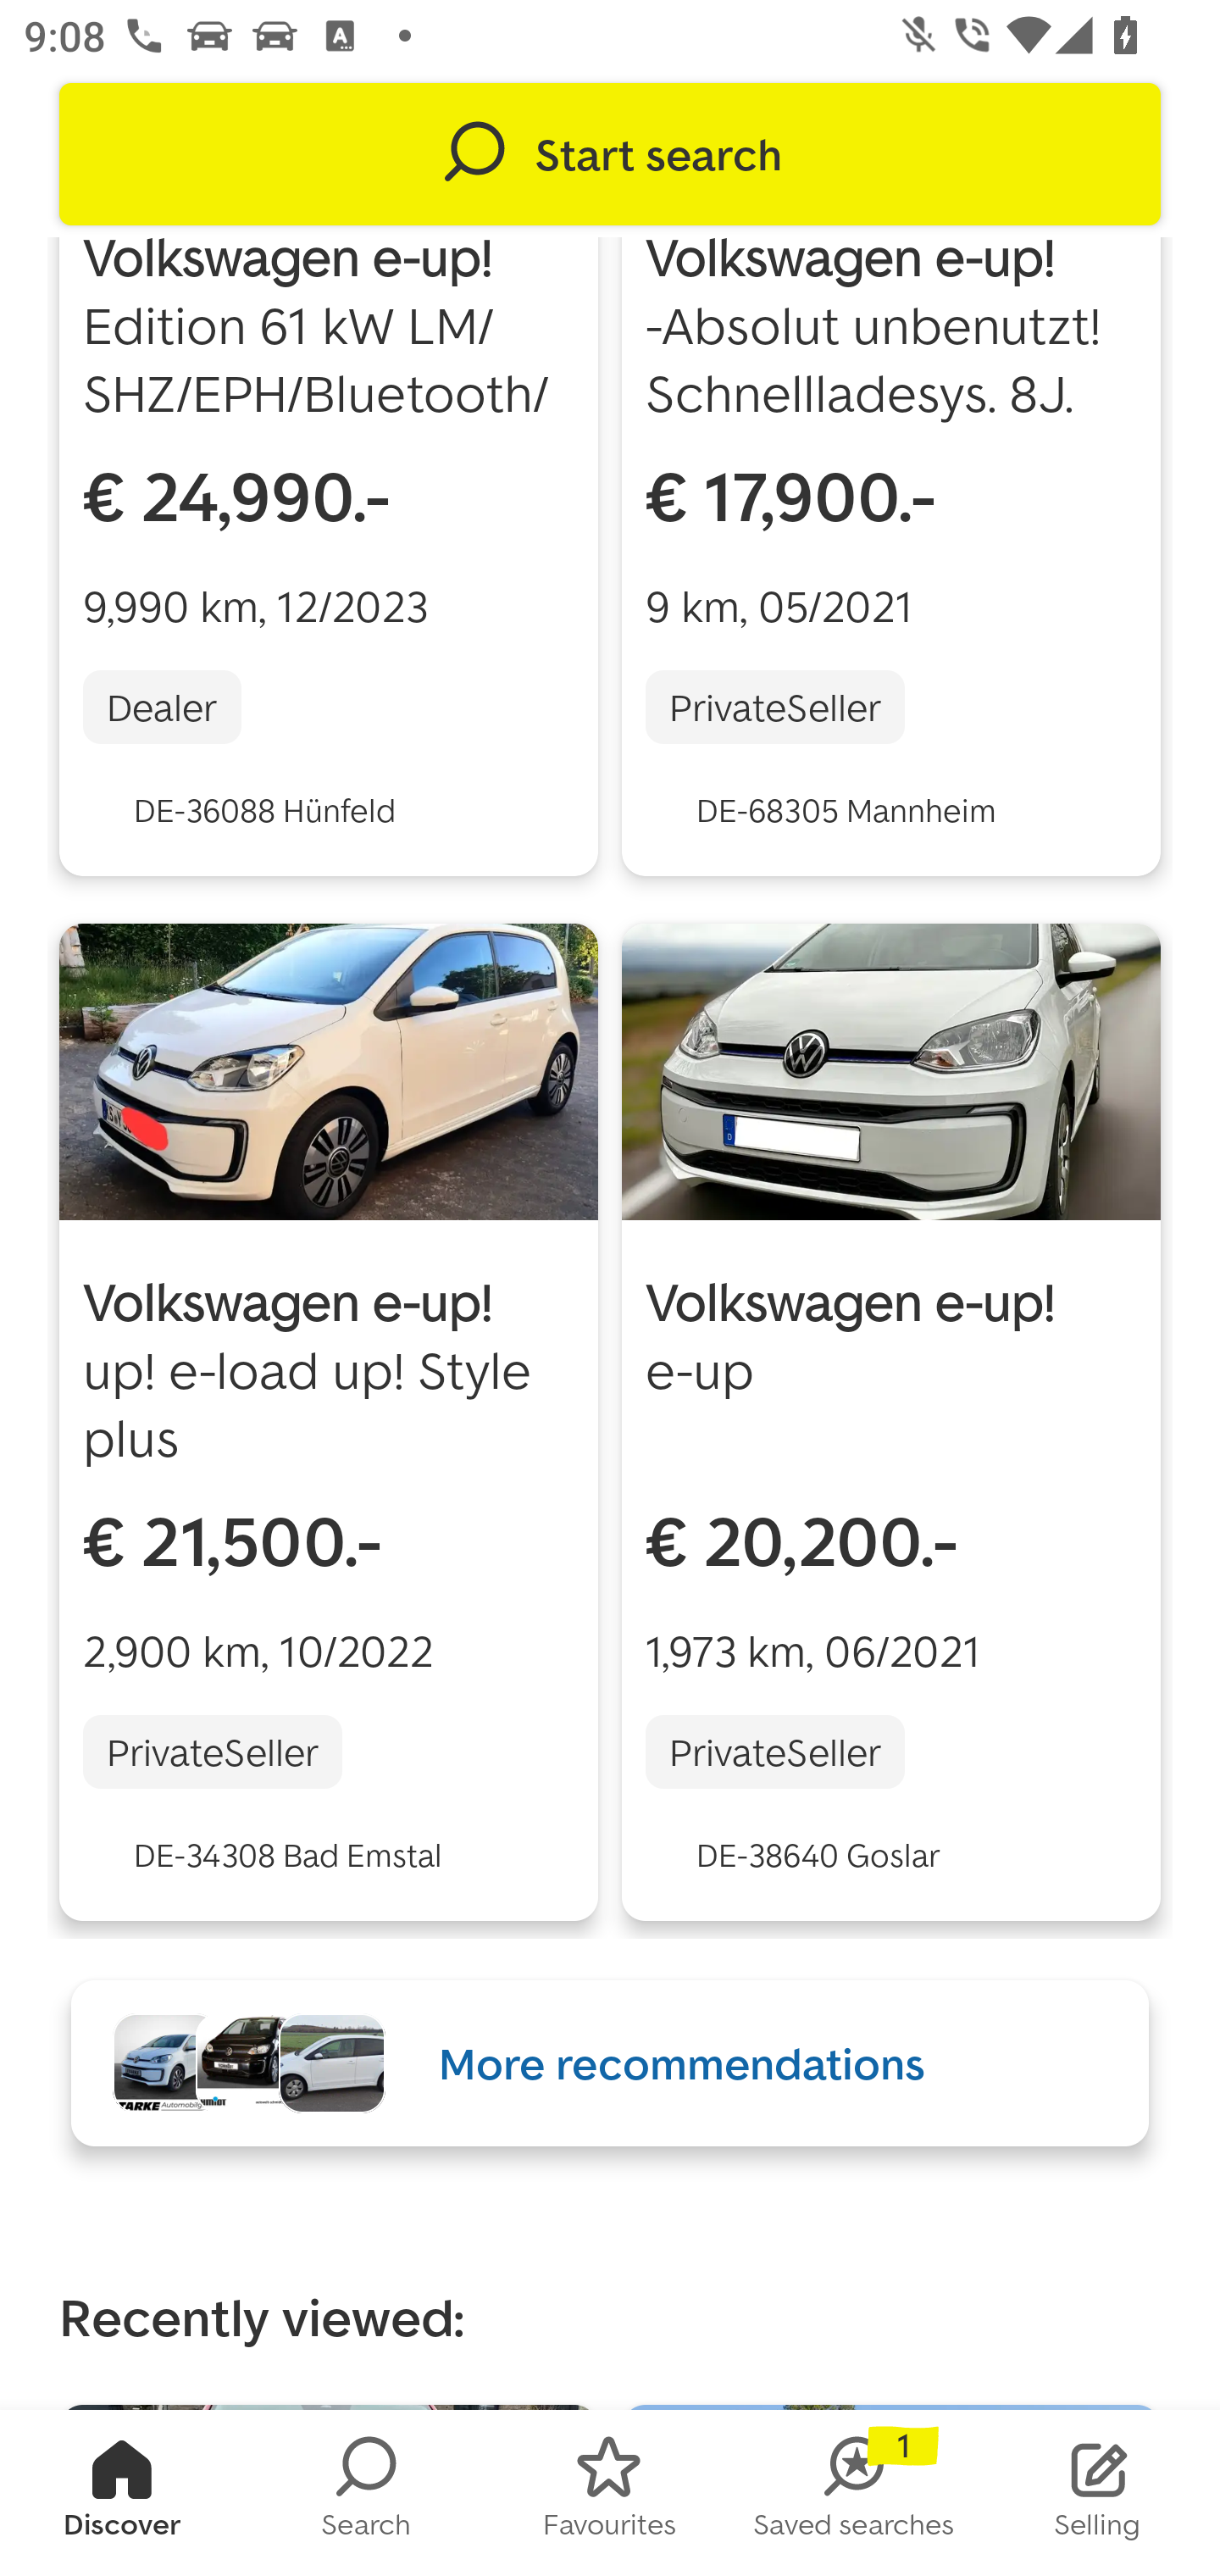 The width and height of the screenshot is (1220, 2576). Describe the element at coordinates (1098, 2493) in the screenshot. I see `STOCK_LIST Selling` at that location.